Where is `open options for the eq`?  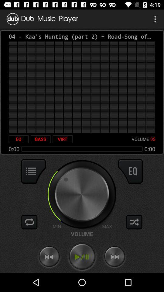 open options for the eq is located at coordinates (130, 171).